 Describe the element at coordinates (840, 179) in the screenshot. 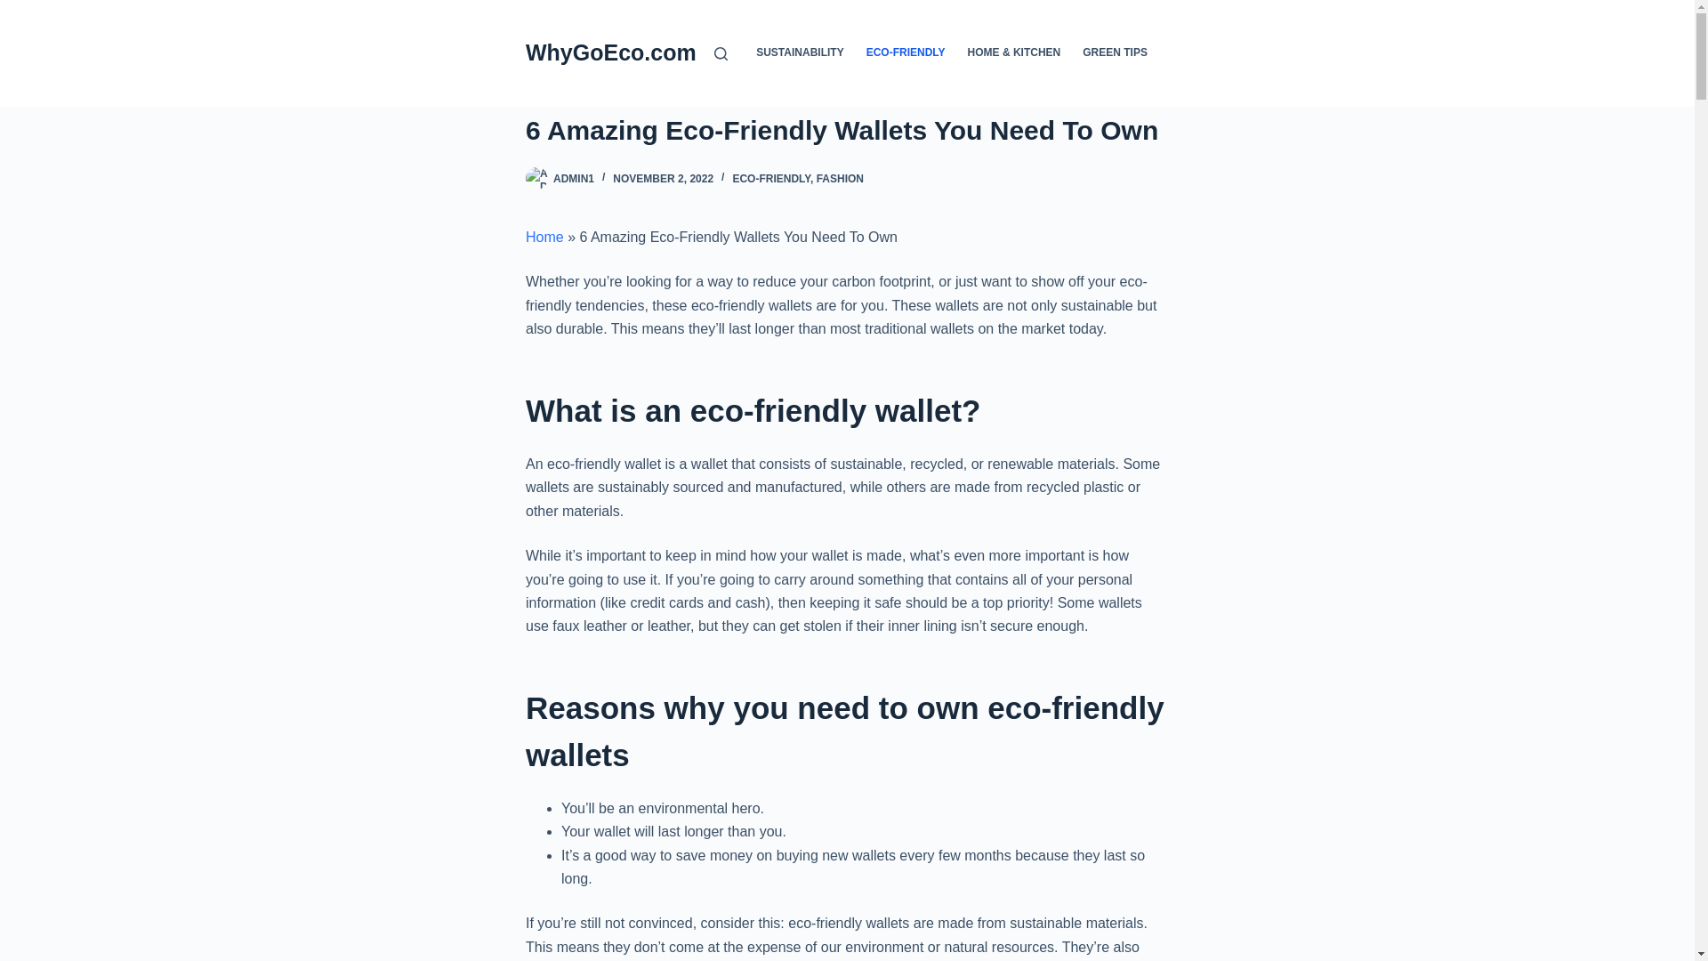

I see `FASHION` at that location.